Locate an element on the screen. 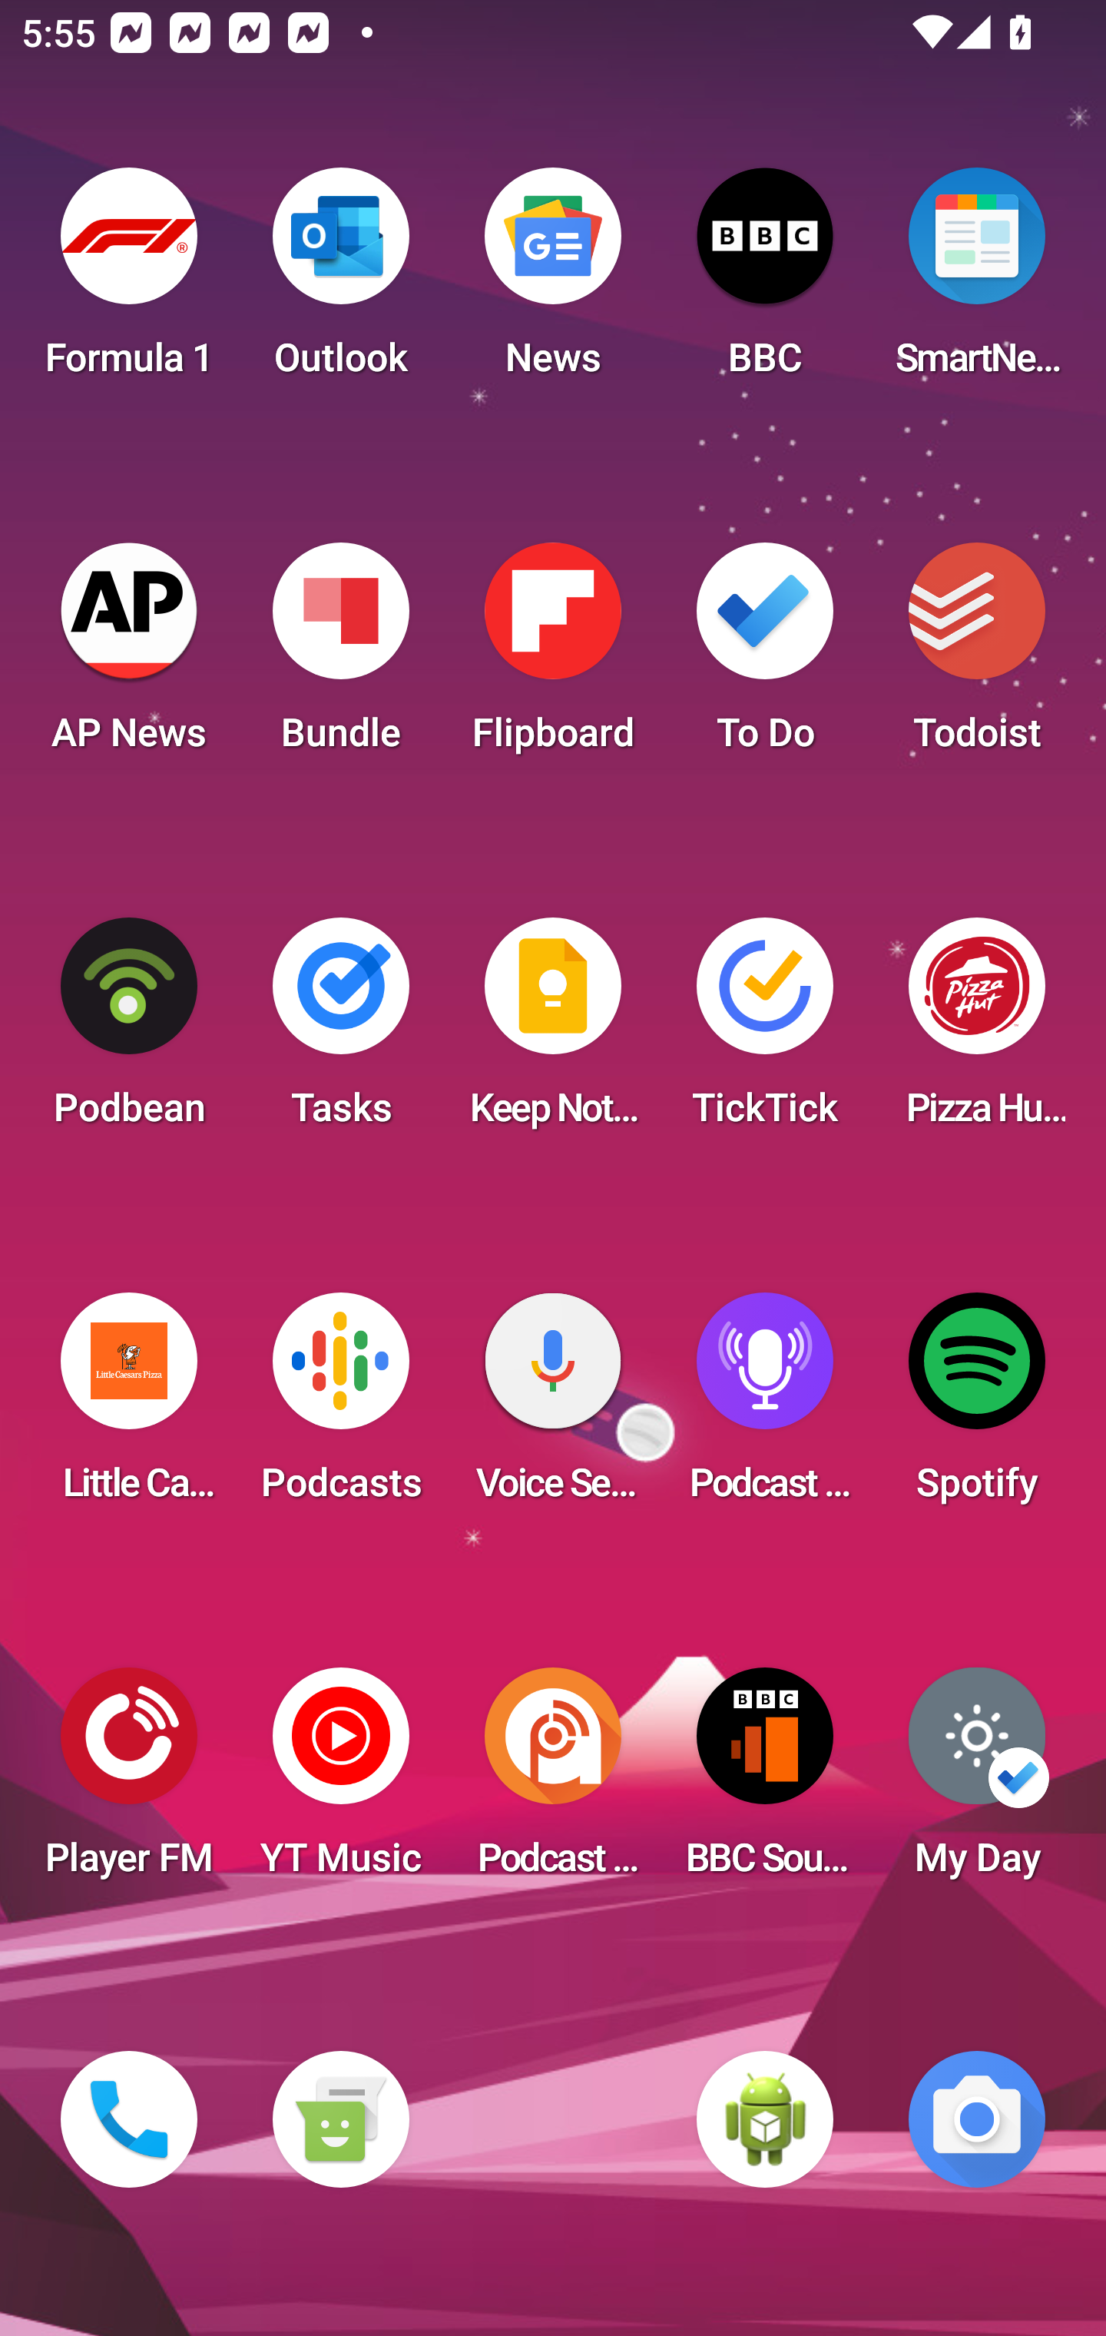 This screenshot has height=2336, width=1106. YT Music is located at coordinates (340, 1781).